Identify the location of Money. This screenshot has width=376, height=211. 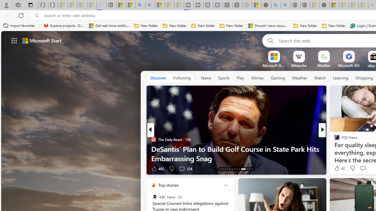
(257, 78).